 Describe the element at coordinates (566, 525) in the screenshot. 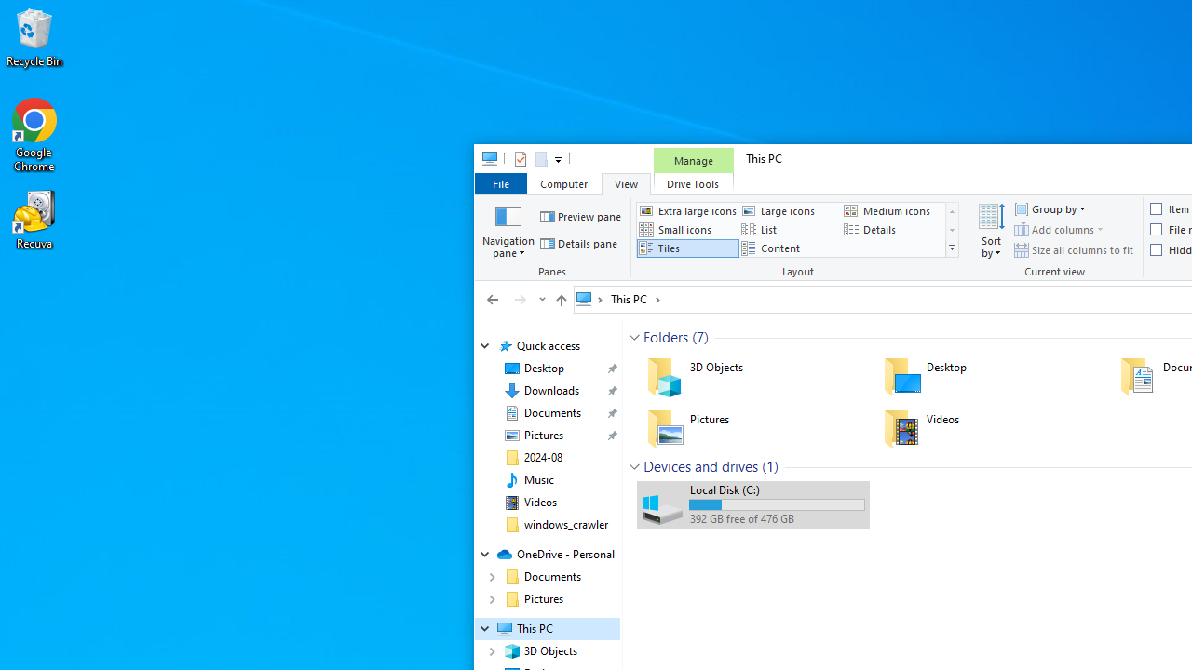

I see `windows_crawler` at that location.